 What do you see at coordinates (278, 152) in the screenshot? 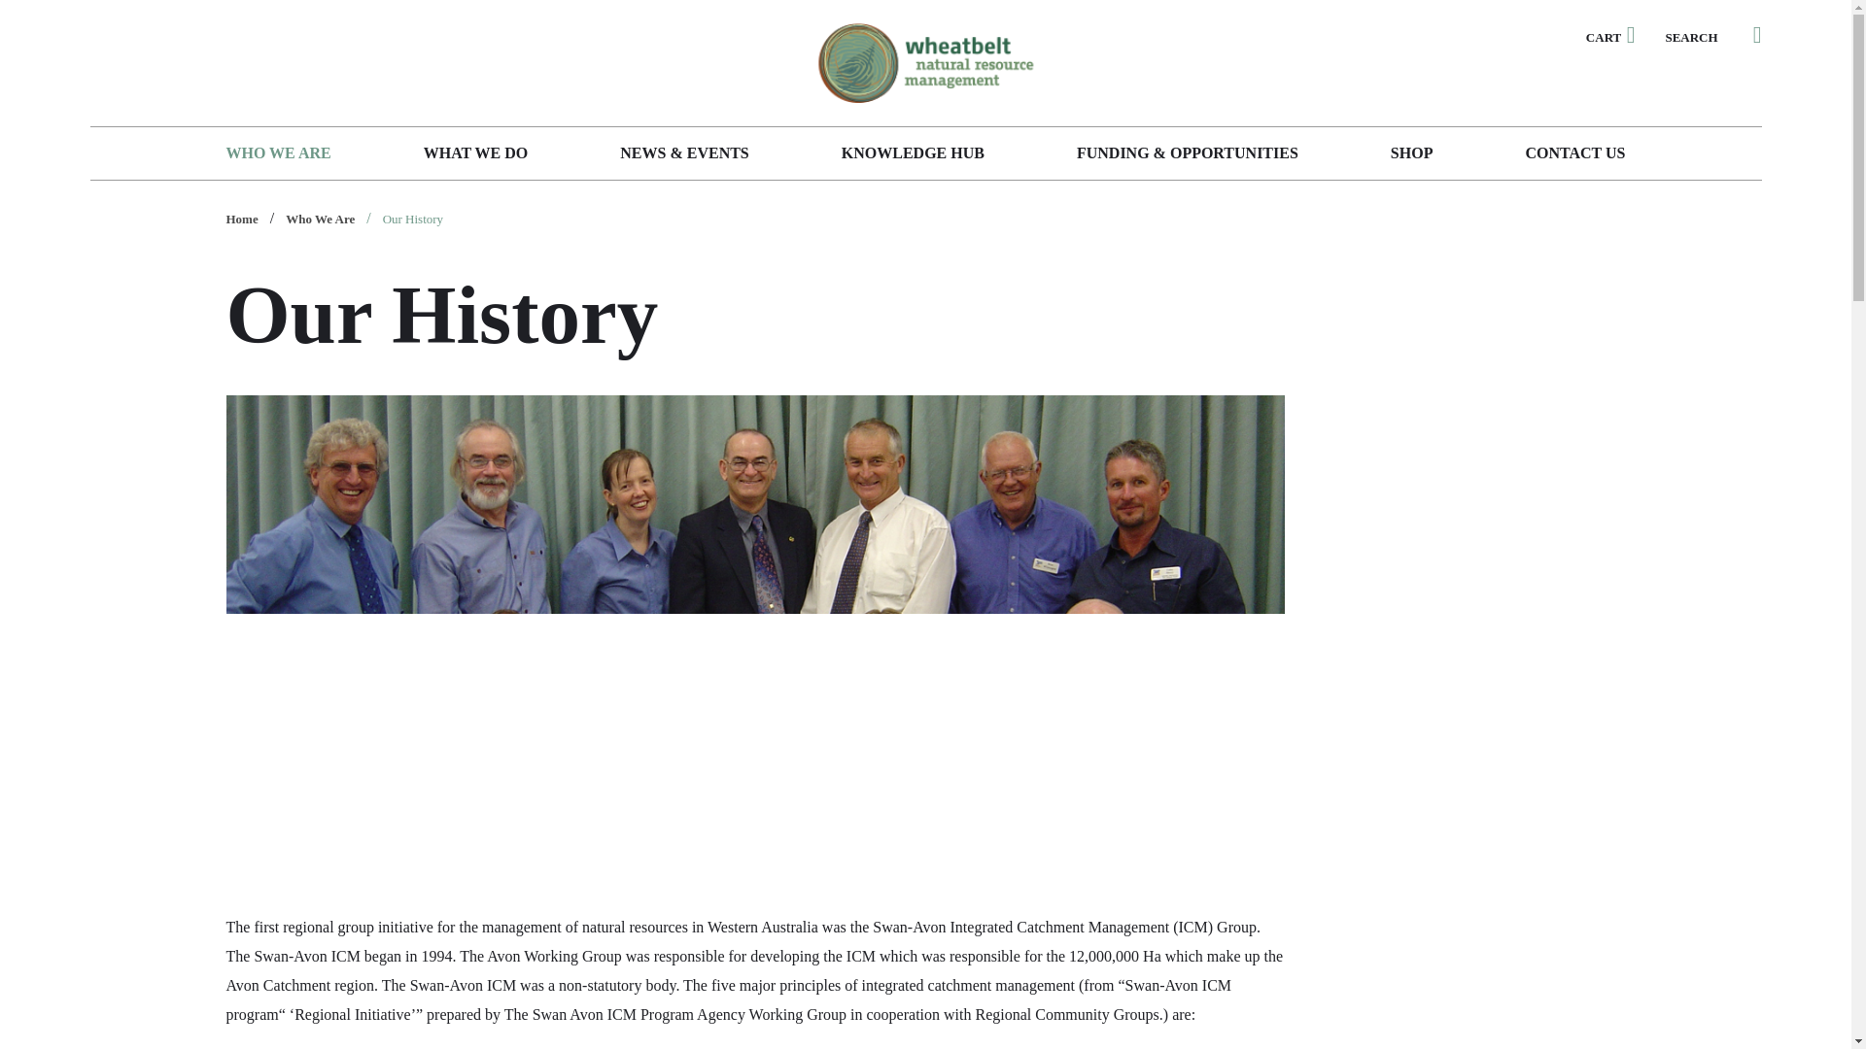
I see `Who We Are` at bounding box center [278, 152].